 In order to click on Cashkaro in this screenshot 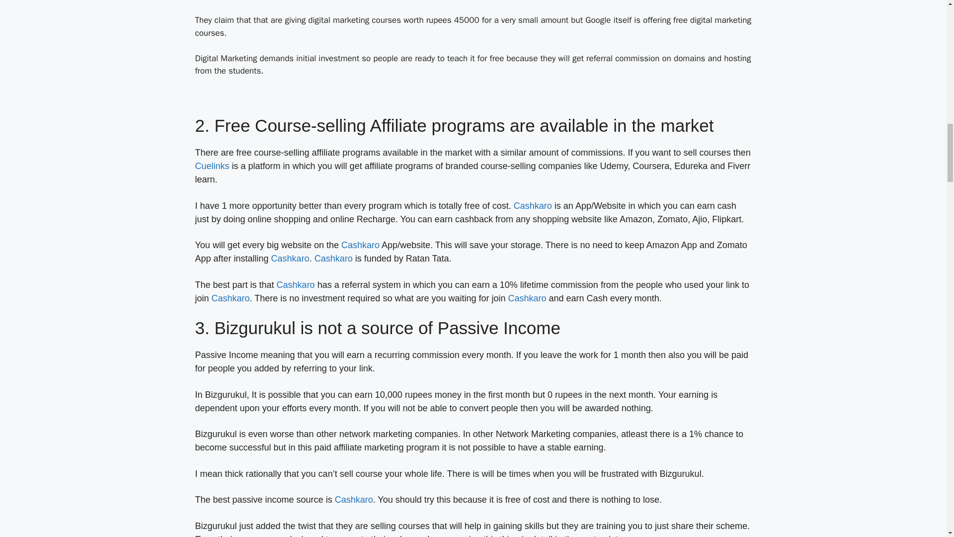, I will do `click(533, 206)`.